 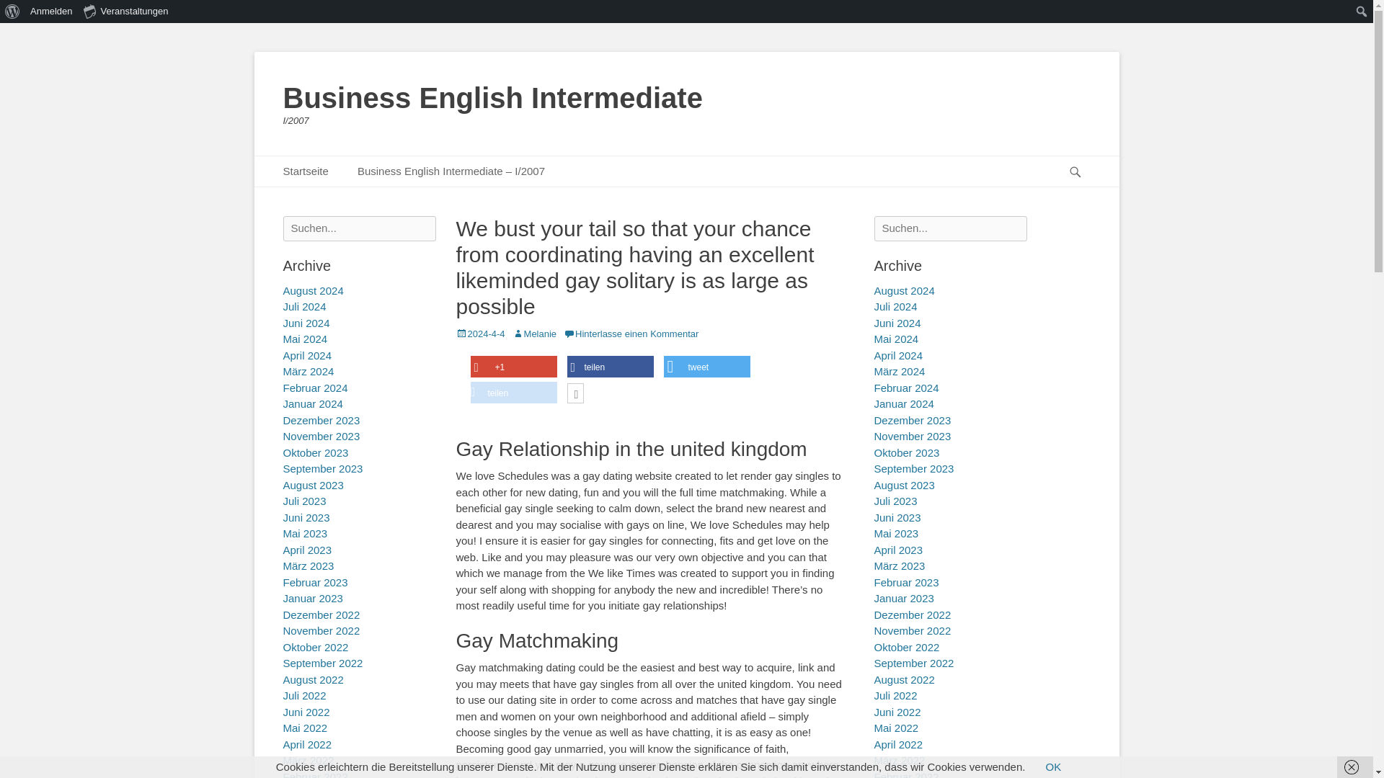 I want to click on August 2024, so click(x=904, y=290).